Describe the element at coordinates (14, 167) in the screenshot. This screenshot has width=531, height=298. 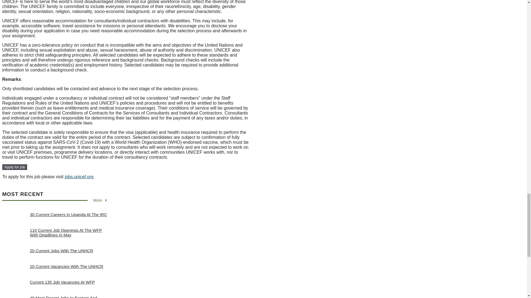
I see `Apply for job` at that location.